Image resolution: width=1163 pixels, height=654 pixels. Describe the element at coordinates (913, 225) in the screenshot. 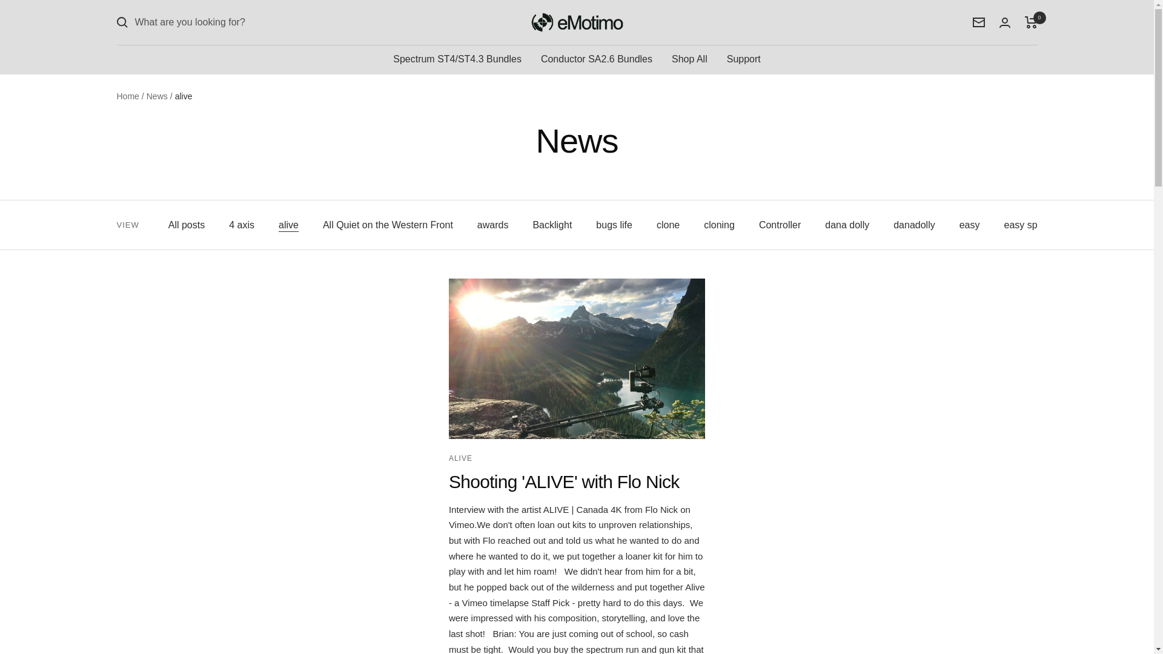

I see `Show articles tagged danadolly` at that location.